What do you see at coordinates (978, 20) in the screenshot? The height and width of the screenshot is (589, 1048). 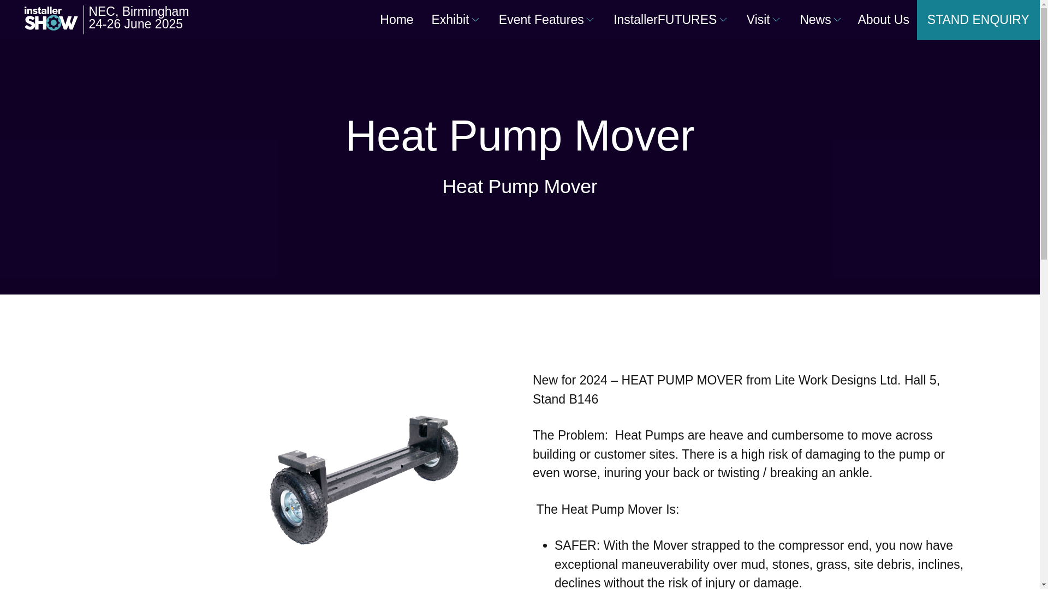 I see `STAND ENQUIRY` at bounding box center [978, 20].